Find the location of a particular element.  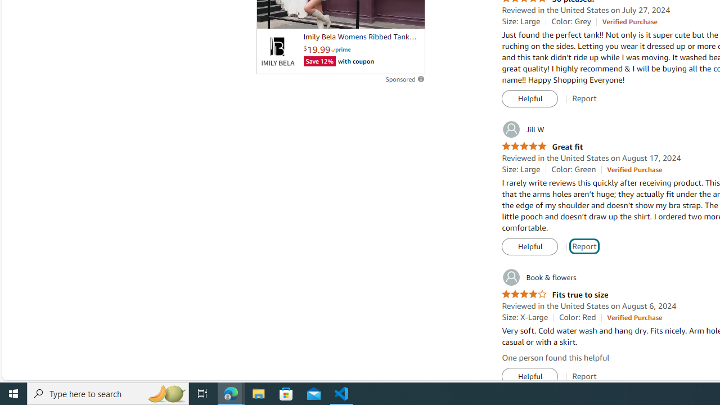

5.0 out of 5 stars Great fit is located at coordinates (542, 146).